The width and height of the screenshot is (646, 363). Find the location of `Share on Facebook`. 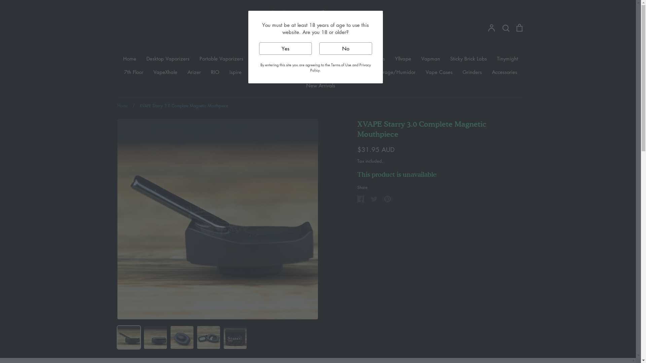

Share on Facebook is located at coordinates (361, 199).